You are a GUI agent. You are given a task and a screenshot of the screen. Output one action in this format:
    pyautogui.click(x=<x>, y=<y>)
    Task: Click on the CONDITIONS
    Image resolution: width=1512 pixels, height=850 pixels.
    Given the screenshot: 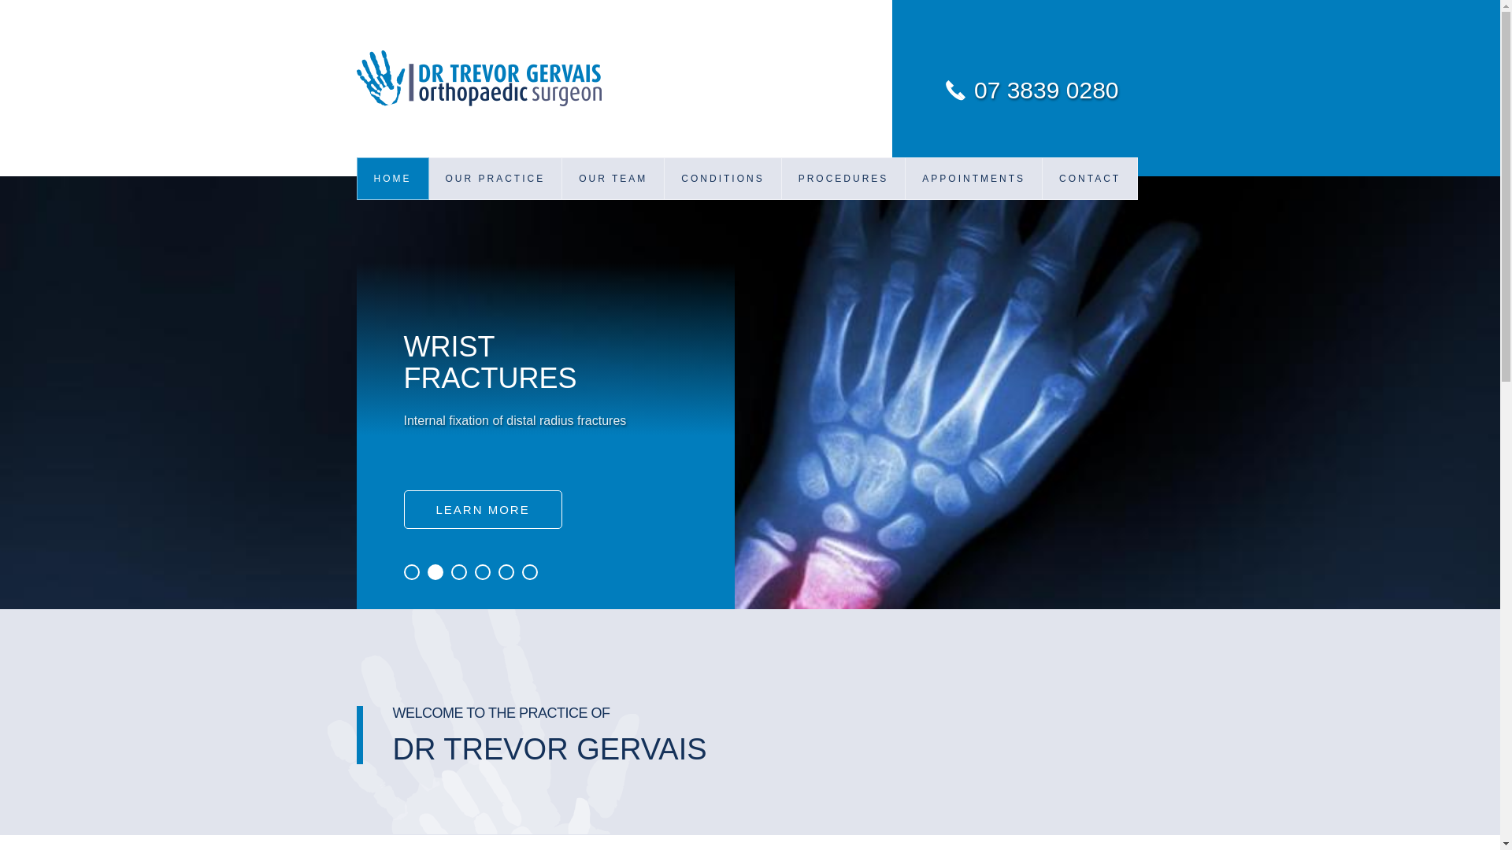 What is the action you would take?
    pyautogui.click(x=723, y=179)
    